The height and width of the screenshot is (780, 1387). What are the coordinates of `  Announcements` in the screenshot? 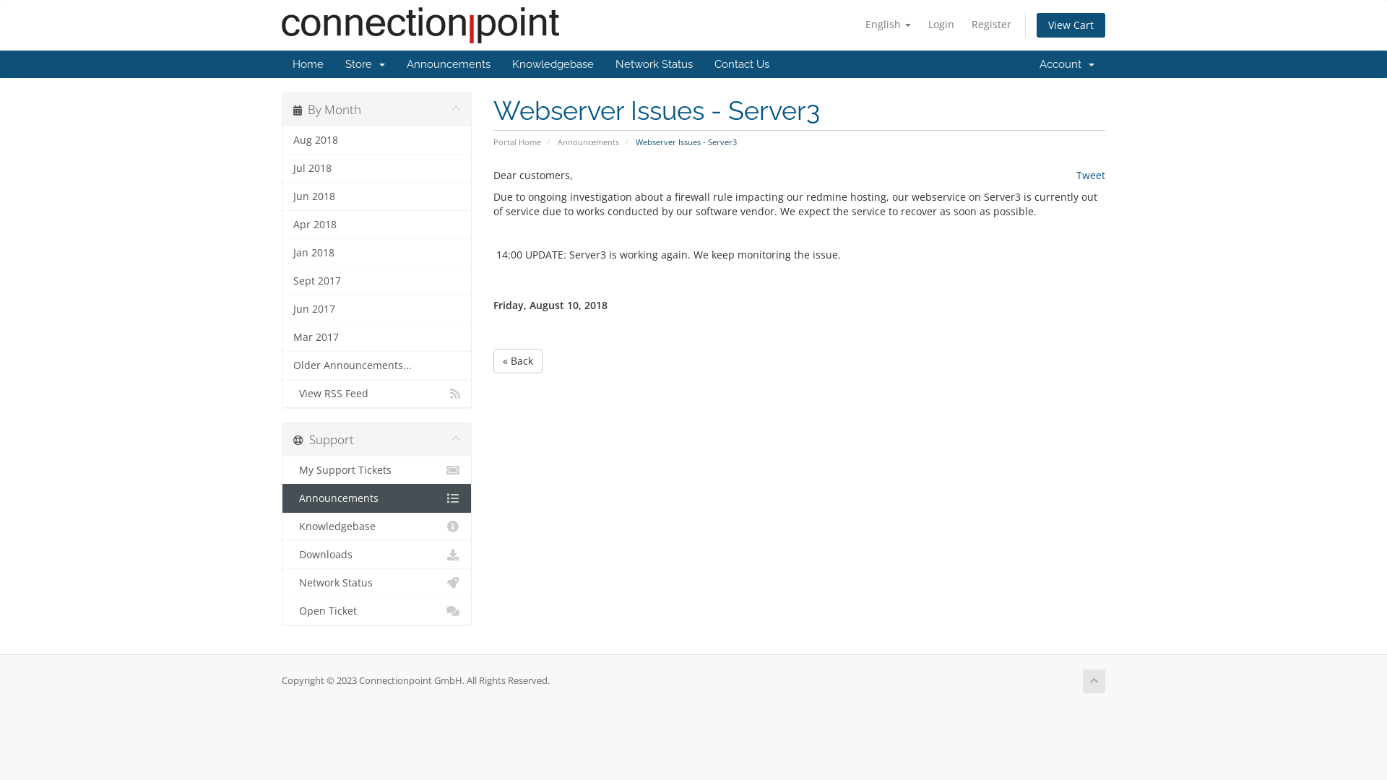 It's located at (377, 498).